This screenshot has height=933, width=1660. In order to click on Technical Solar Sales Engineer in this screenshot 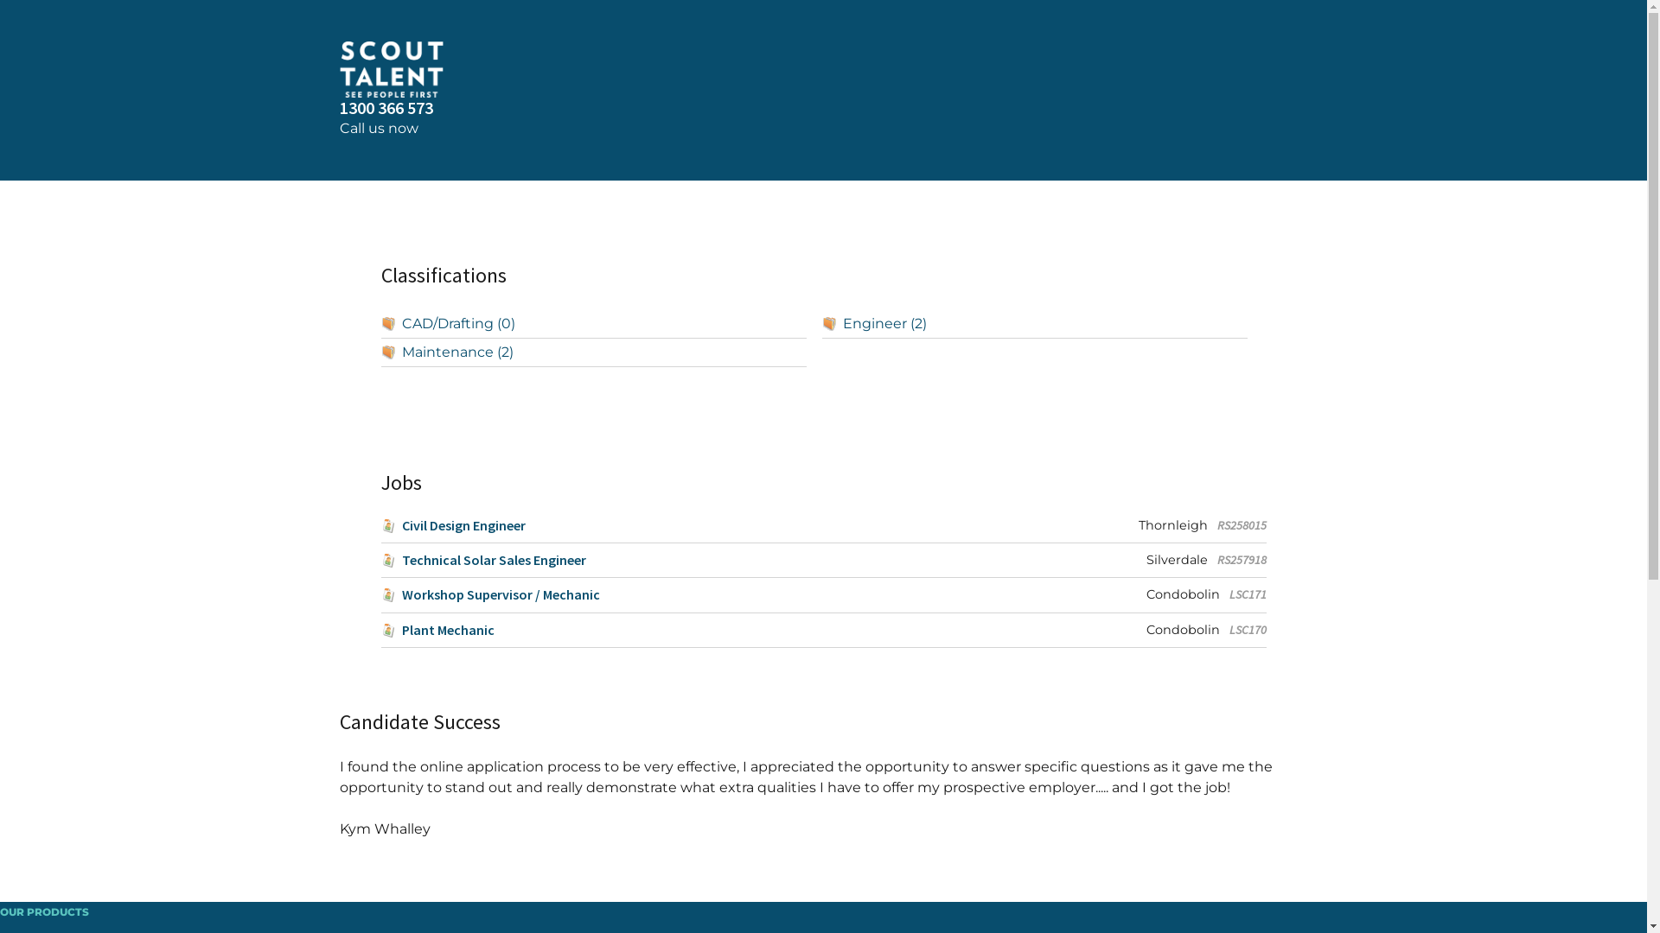, I will do `click(482, 560)`.